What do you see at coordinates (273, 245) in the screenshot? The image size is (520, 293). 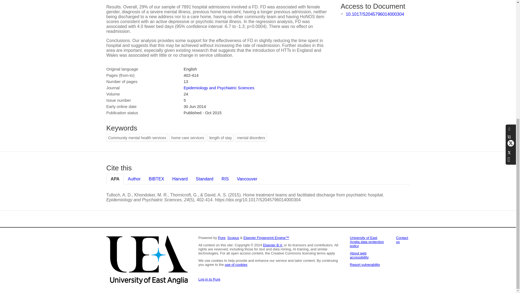 I see `Elsevier B.V.` at bounding box center [273, 245].